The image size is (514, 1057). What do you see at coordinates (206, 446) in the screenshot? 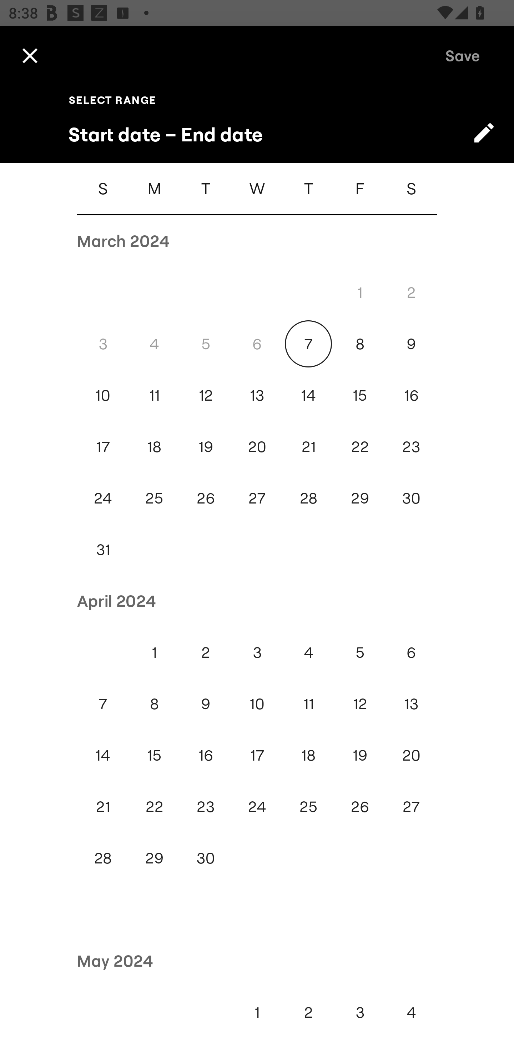
I see `19 Tue, Mar 19` at bounding box center [206, 446].